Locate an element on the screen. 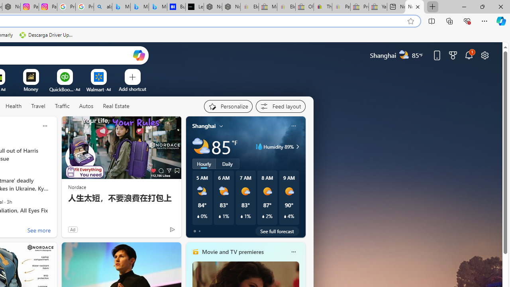 The width and height of the screenshot is (510, 287). Class: weather-arrow-glyph is located at coordinates (297, 147).